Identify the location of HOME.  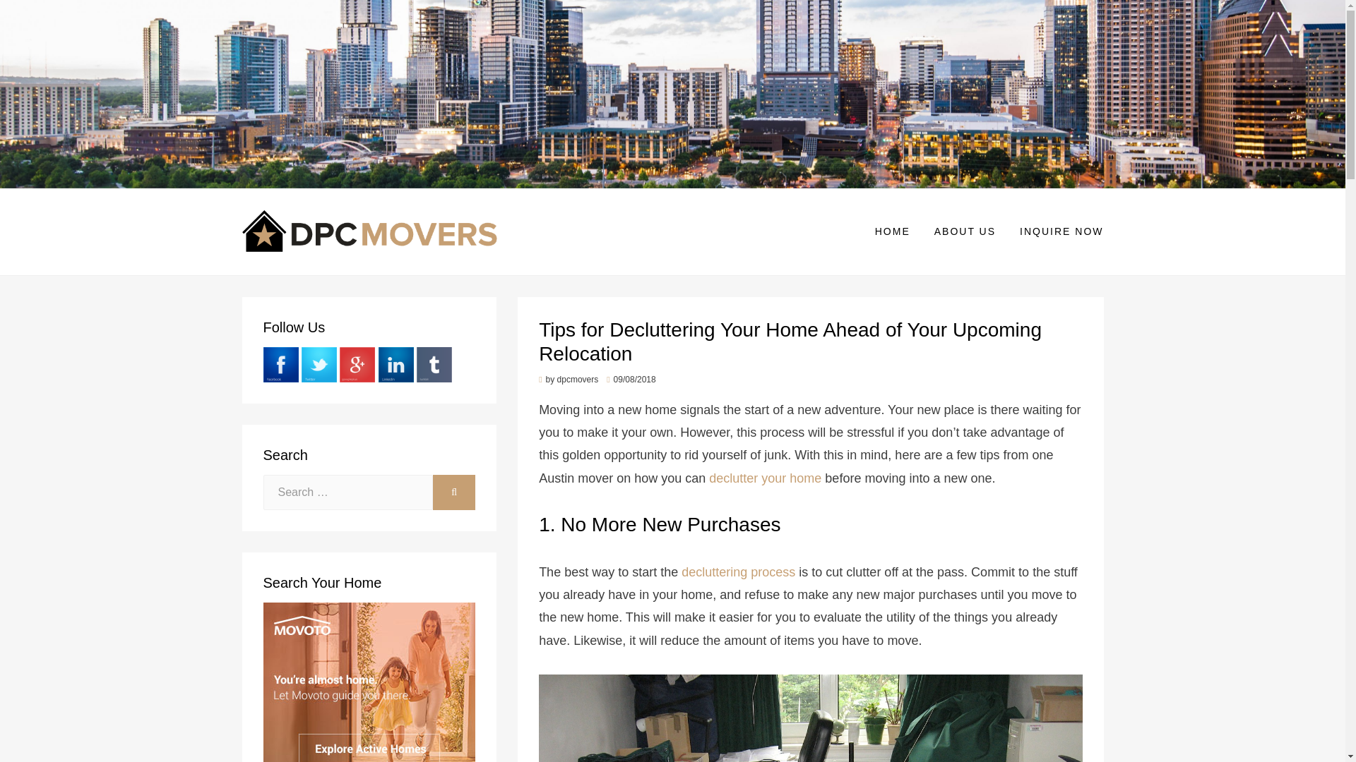
(892, 231).